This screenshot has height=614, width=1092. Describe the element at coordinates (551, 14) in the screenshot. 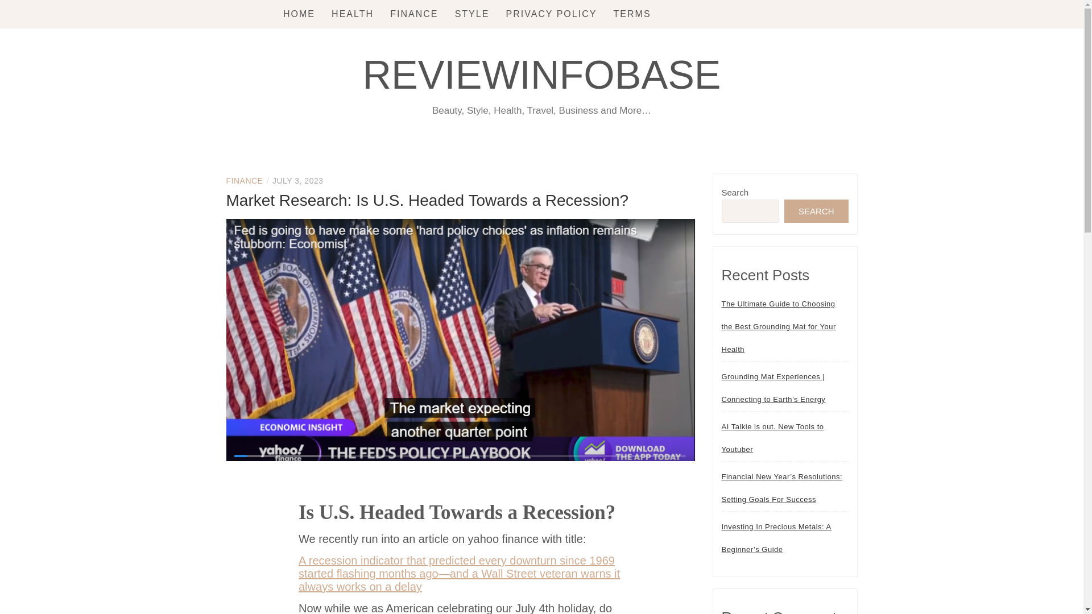

I see `PRIVACY POLICY` at that location.